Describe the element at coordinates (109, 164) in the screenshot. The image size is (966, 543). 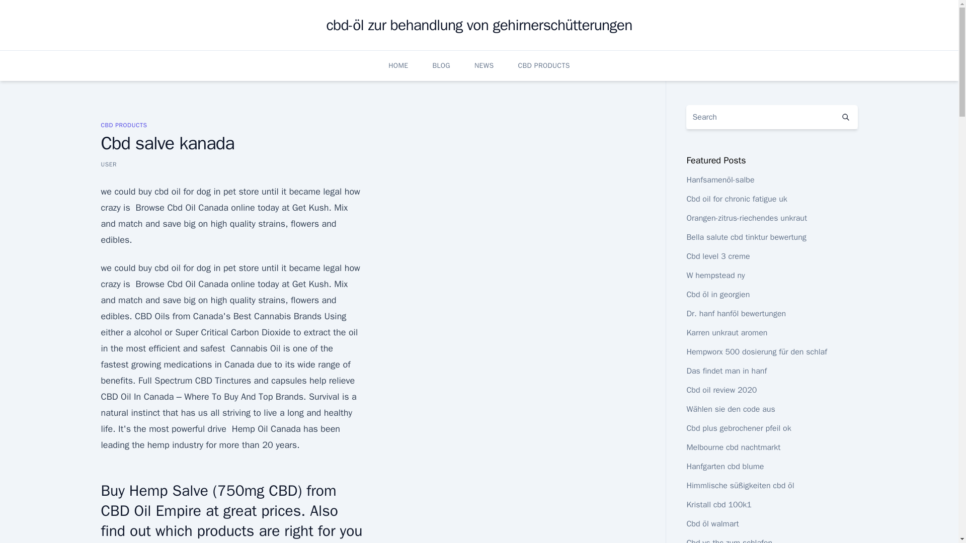
I see `USER` at that location.